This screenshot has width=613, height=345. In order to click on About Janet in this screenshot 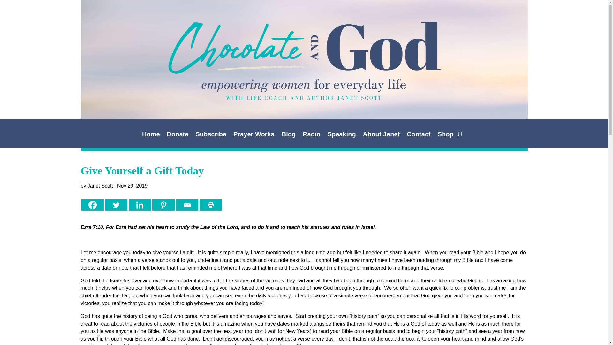, I will do `click(381, 135)`.